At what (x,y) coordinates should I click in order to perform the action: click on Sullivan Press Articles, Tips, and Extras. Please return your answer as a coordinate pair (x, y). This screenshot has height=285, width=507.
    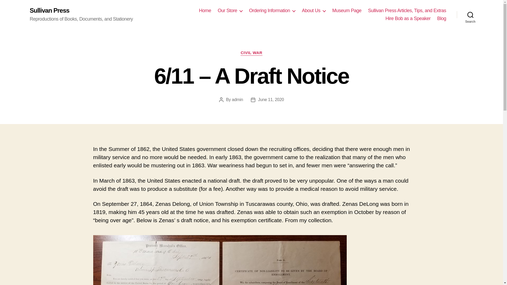
    Looking at the image, I should click on (407, 11).